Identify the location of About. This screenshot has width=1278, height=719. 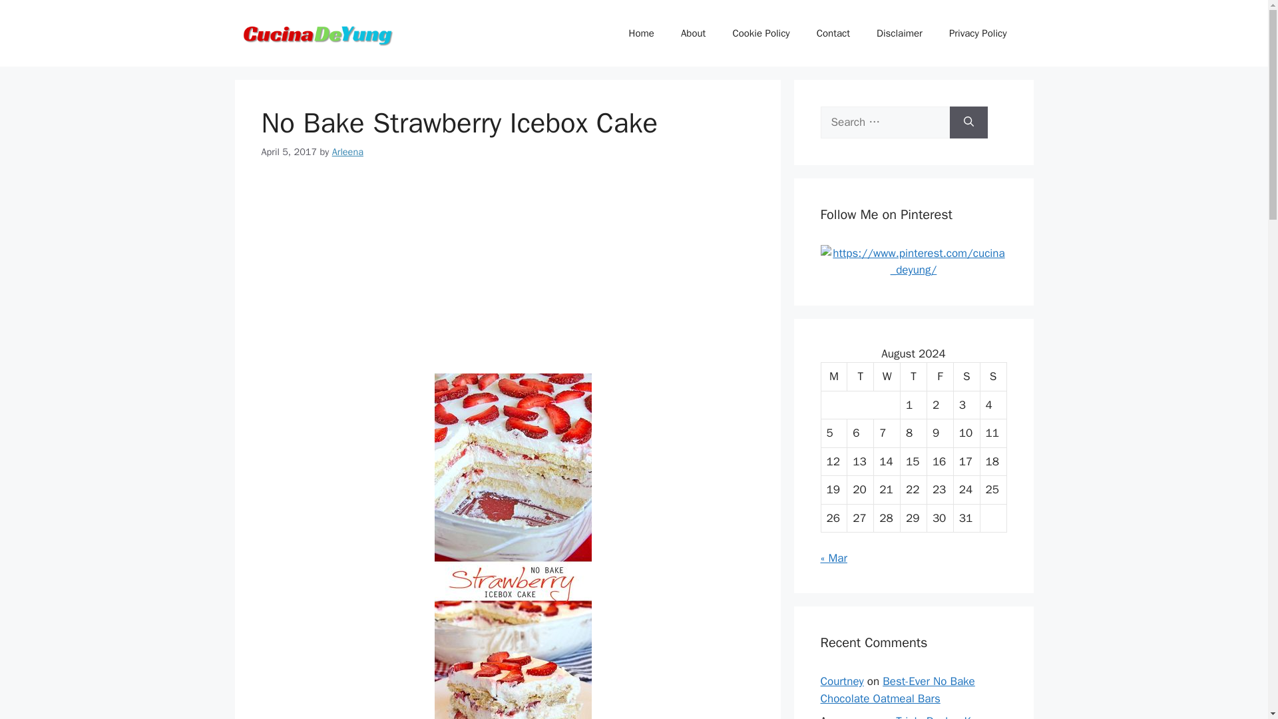
(692, 33).